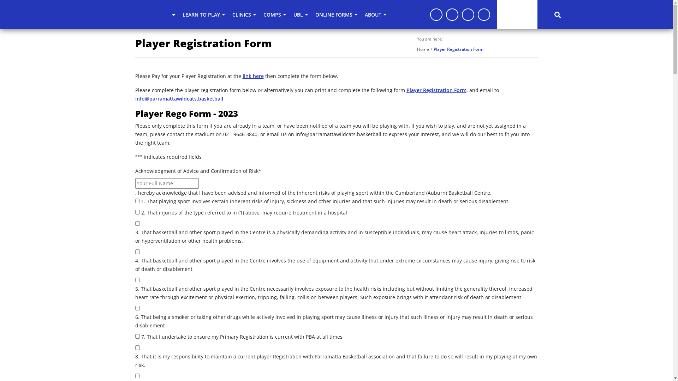 This screenshot has width=678, height=381. What do you see at coordinates (253, 76) in the screenshot?
I see `link here` at bounding box center [253, 76].